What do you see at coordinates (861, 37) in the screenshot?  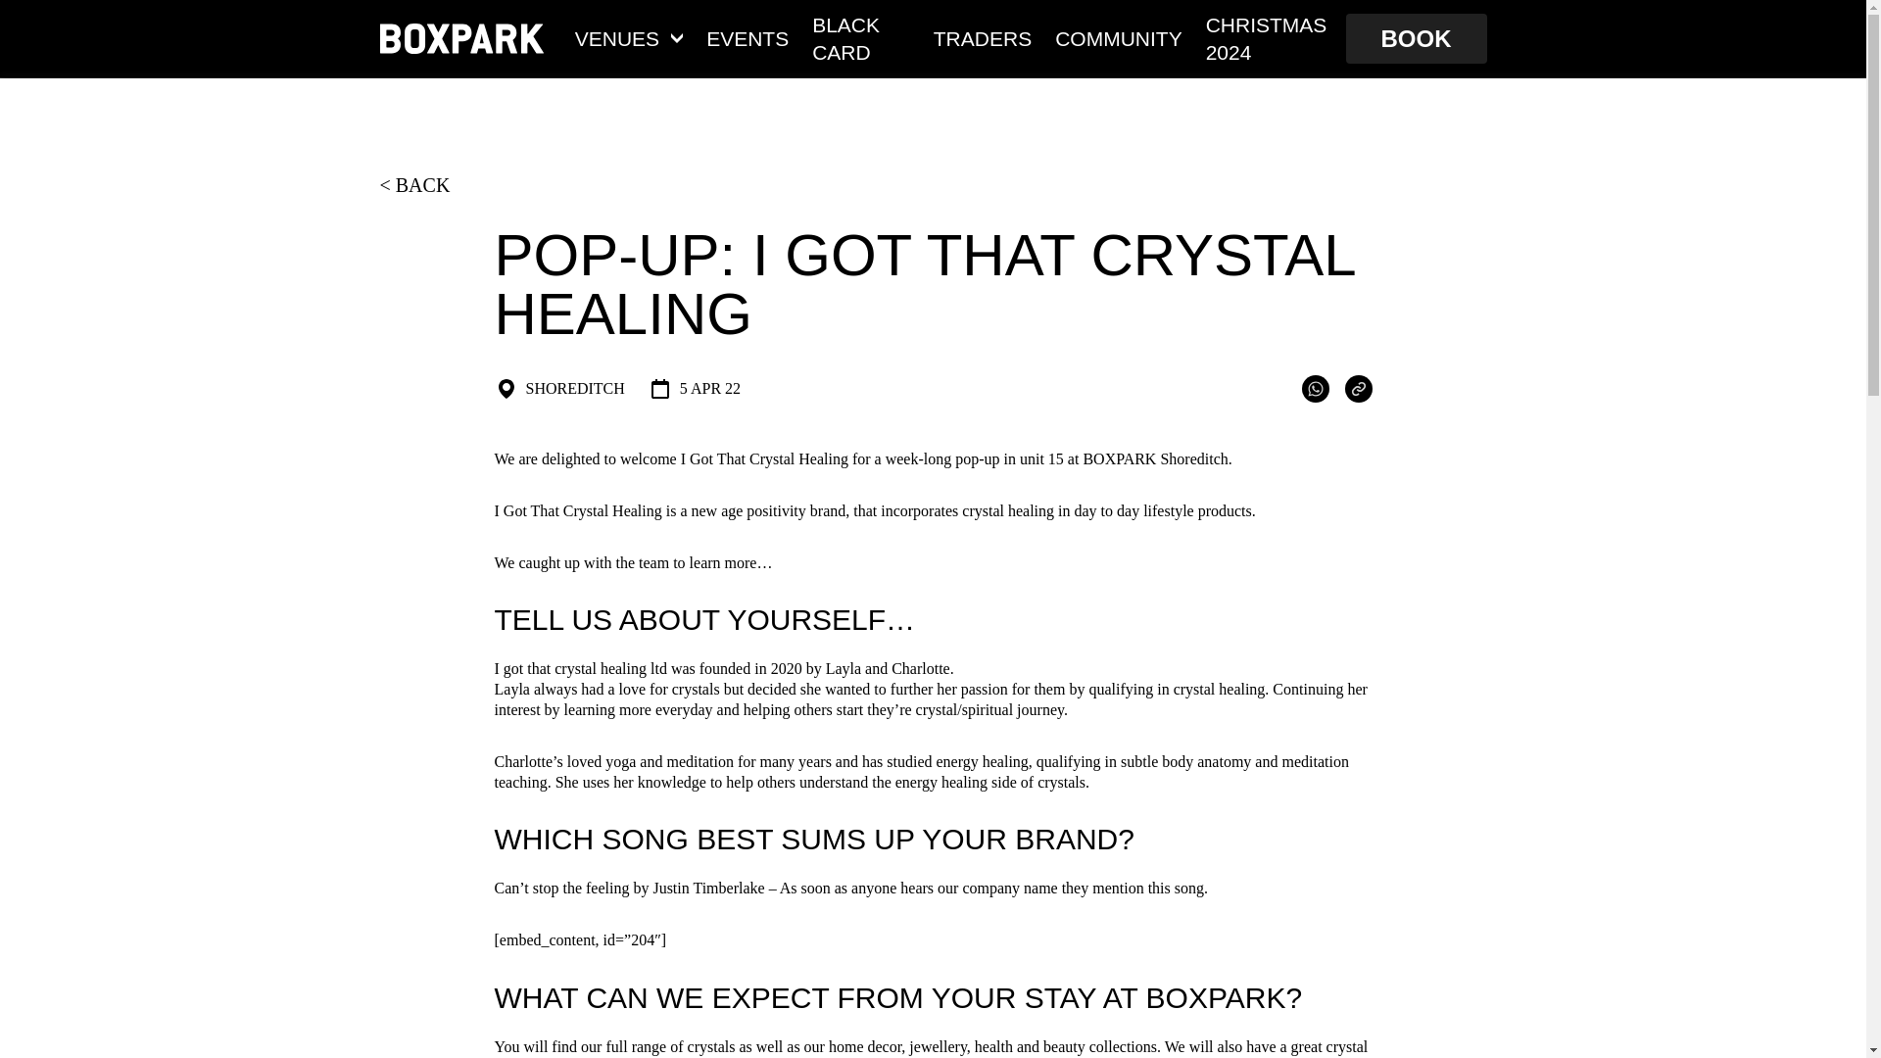 I see `BLACK CARD` at bounding box center [861, 37].